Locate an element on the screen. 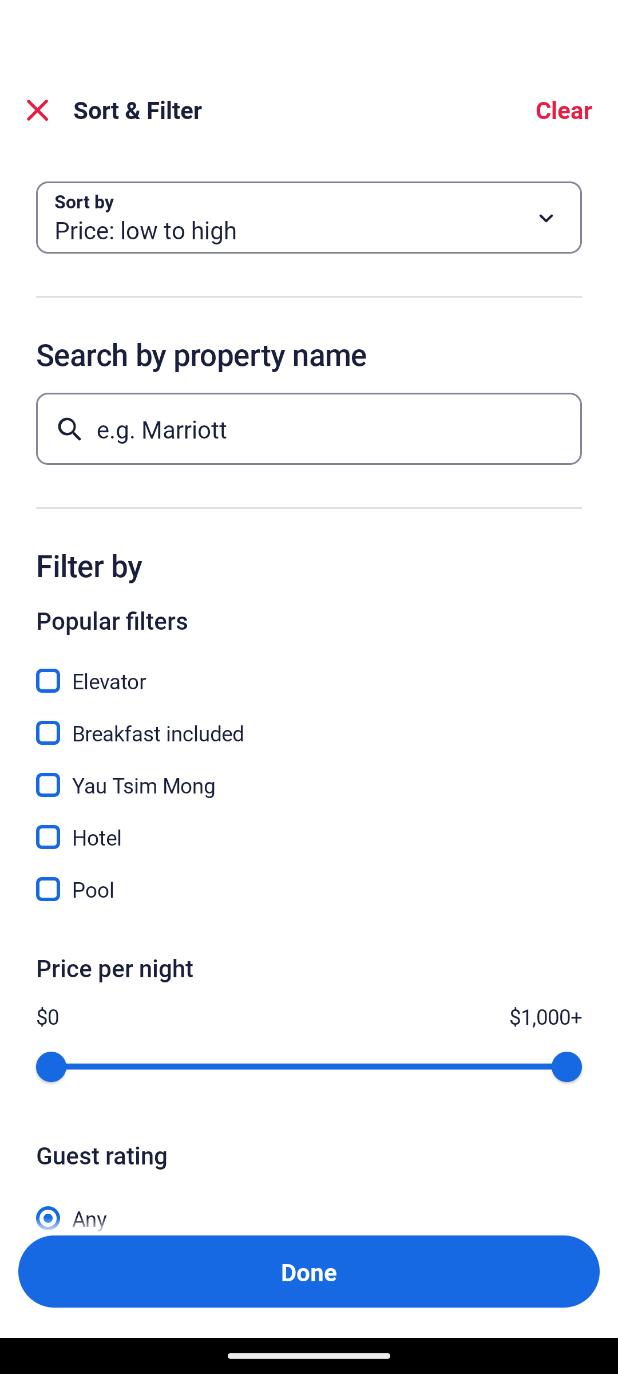 The image size is (618, 1374). Yau Tsim Mong, Yau Tsim Mong is located at coordinates (309, 775).